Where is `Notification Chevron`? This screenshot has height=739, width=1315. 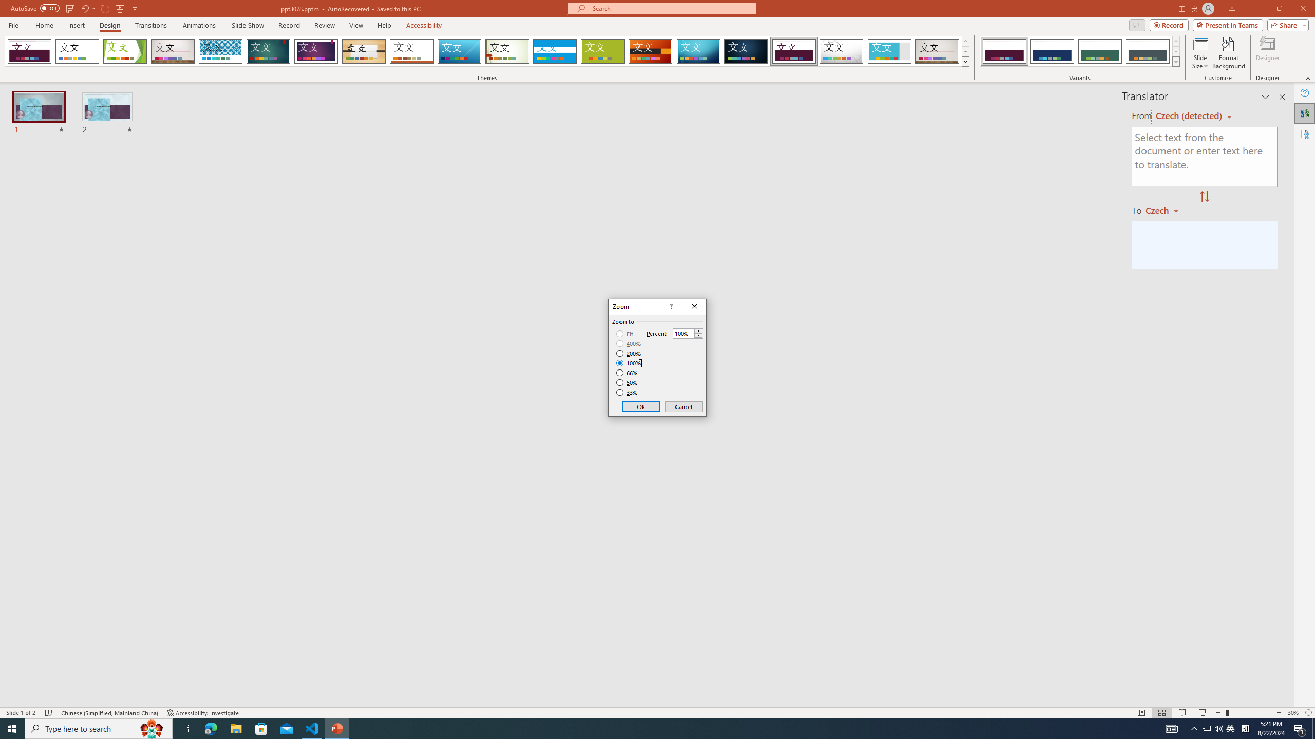
Notification Chevron is located at coordinates (1195, 729).